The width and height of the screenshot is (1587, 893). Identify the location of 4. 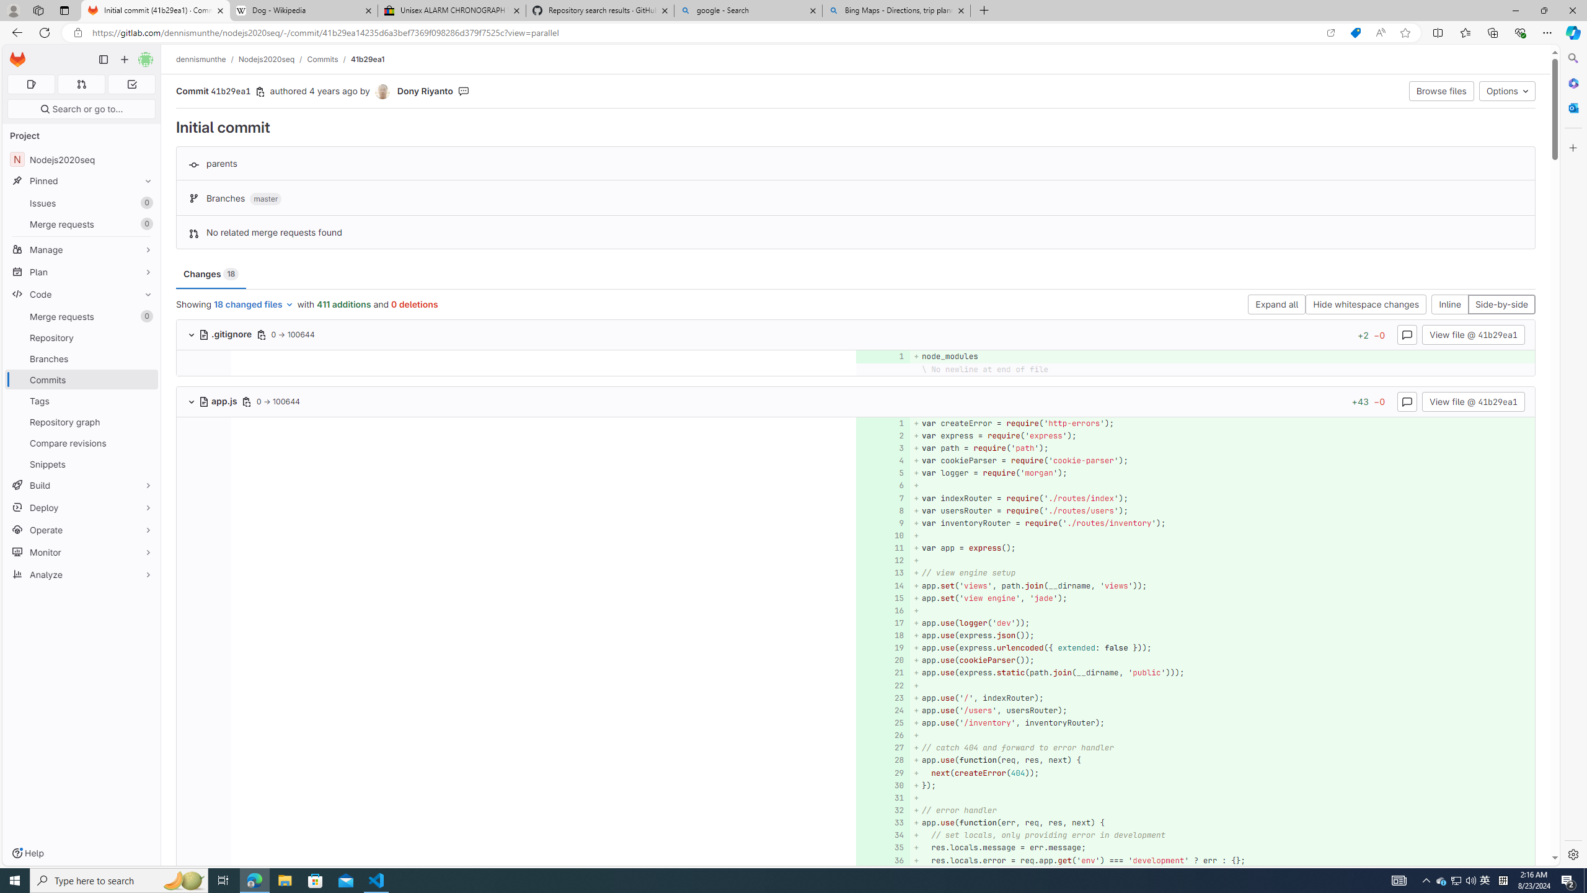
(882, 461).